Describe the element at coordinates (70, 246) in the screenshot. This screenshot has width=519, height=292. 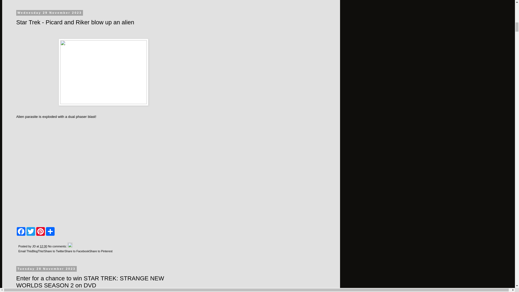
I see `Edit Post` at that location.